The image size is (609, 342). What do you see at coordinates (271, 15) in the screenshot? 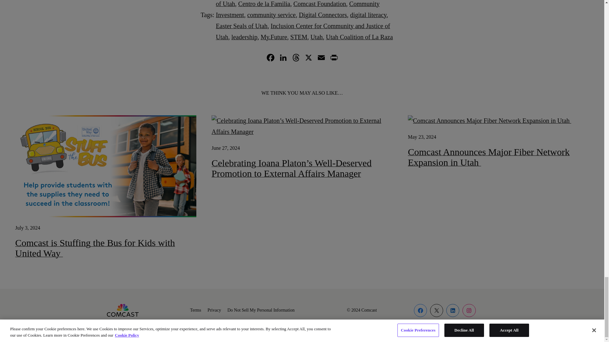
I see `community service` at bounding box center [271, 15].